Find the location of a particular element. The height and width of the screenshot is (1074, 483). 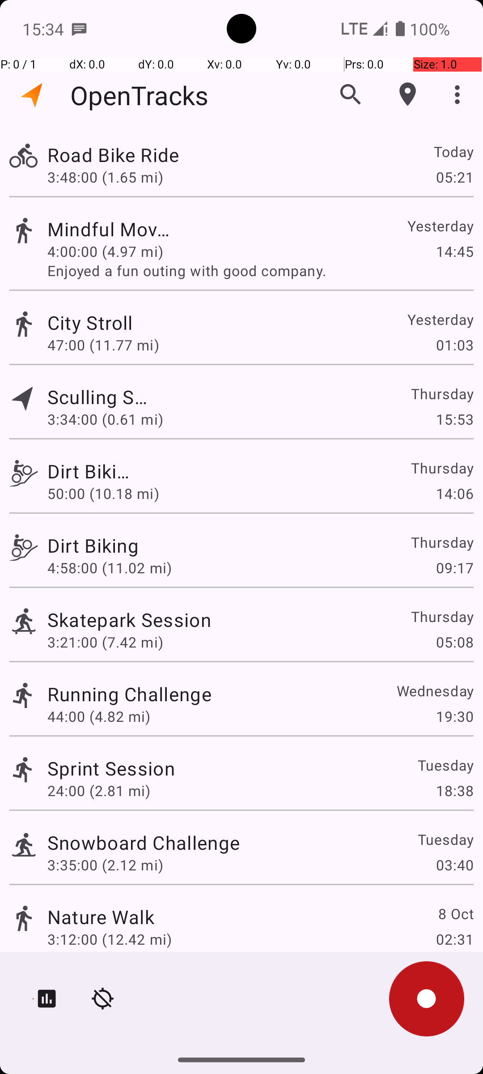

Nature Walk is located at coordinates (101, 916).